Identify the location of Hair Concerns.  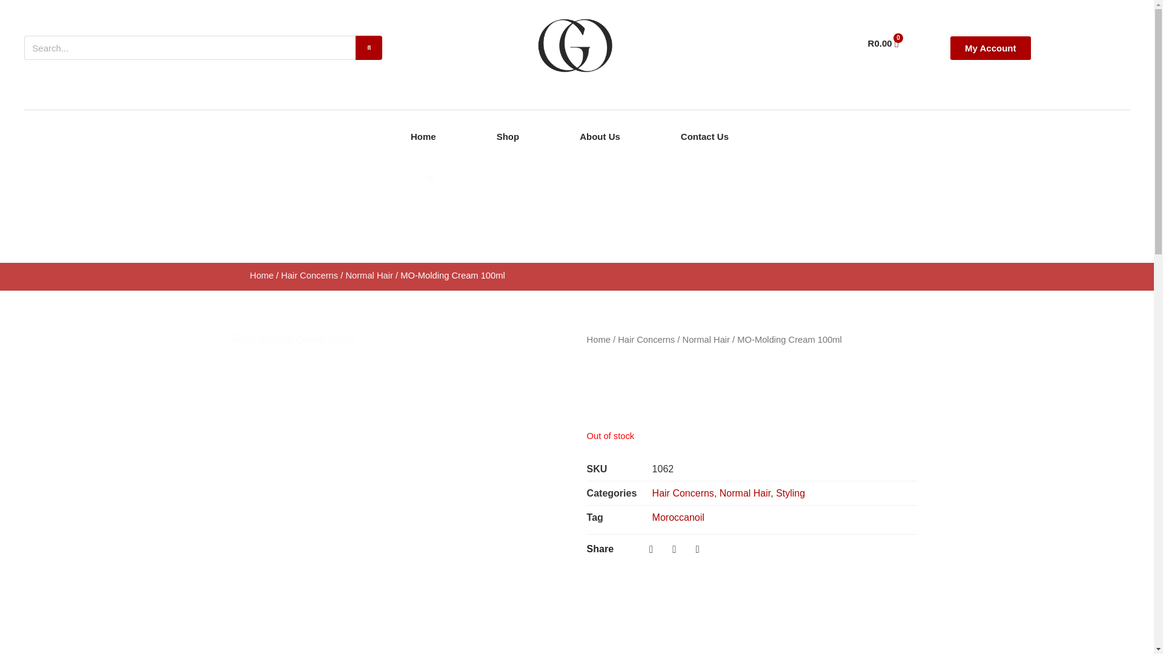
(310, 275).